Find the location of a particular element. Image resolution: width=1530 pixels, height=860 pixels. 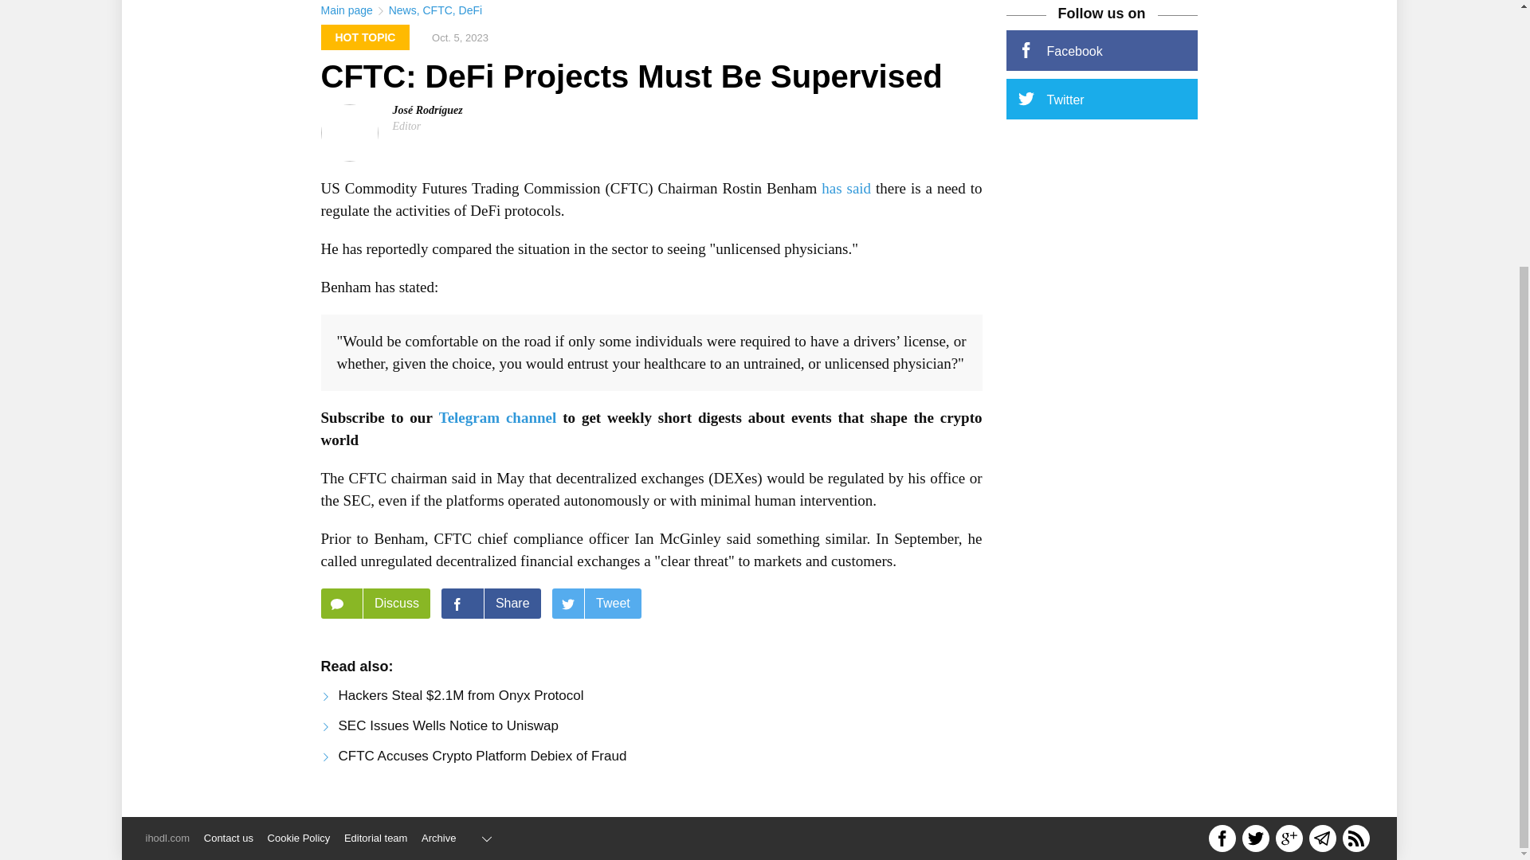

Discuss is located at coordinates (375, 603).